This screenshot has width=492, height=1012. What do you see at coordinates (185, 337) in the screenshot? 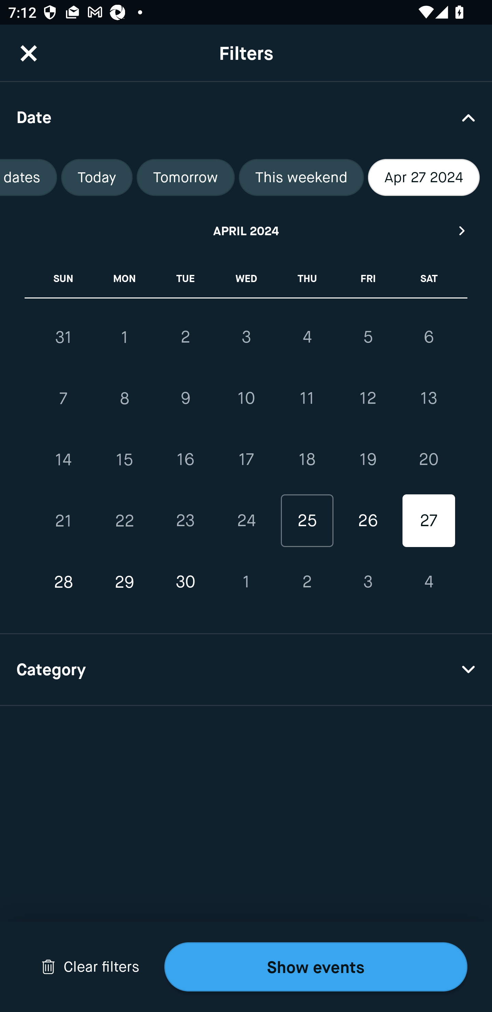
I see `2` at bounding box center [185, 337].